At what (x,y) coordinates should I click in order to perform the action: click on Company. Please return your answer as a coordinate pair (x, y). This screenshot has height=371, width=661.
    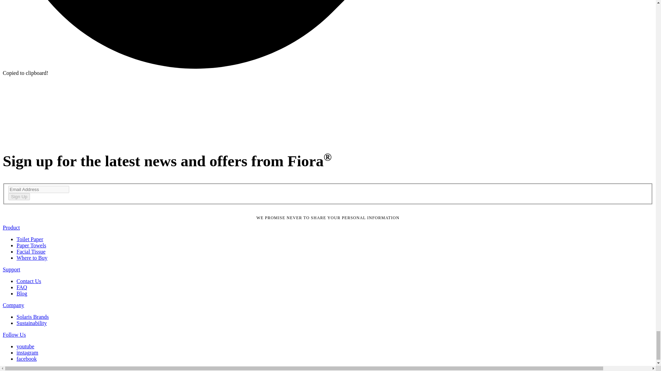
    Looking at the image, I should click on (13, 305).